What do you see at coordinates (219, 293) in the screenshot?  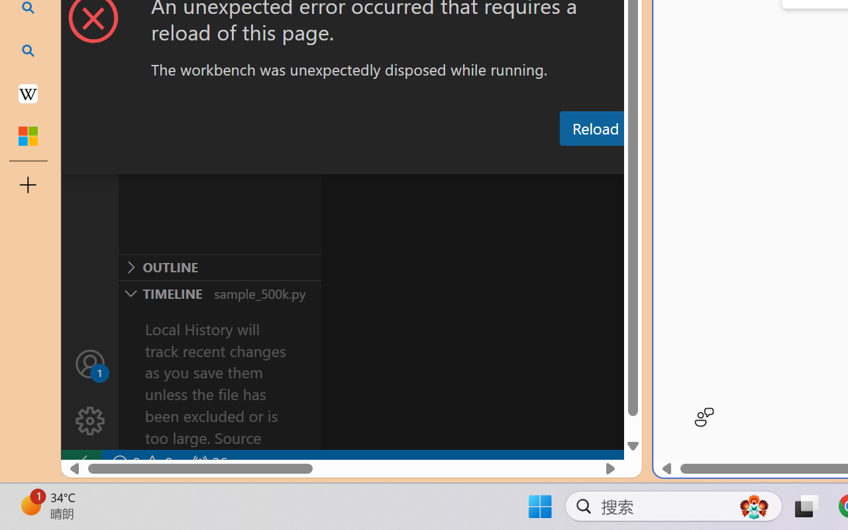 I see `Timeline Section` at bounding box center [219, 293].